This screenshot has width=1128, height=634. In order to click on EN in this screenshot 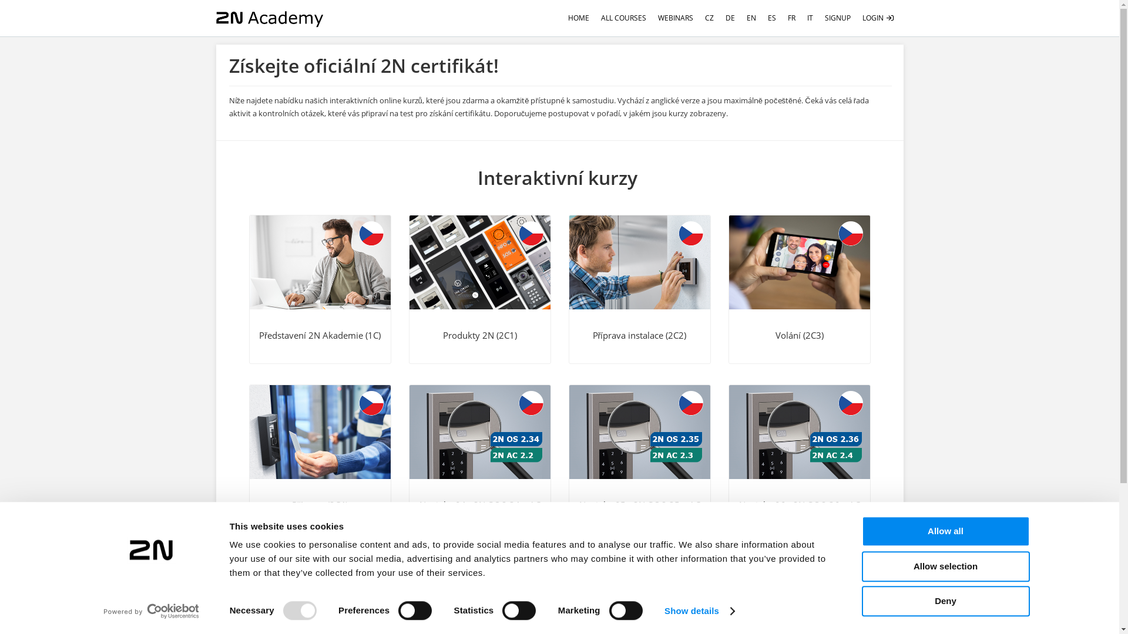, I will do `click(751, 18)`.